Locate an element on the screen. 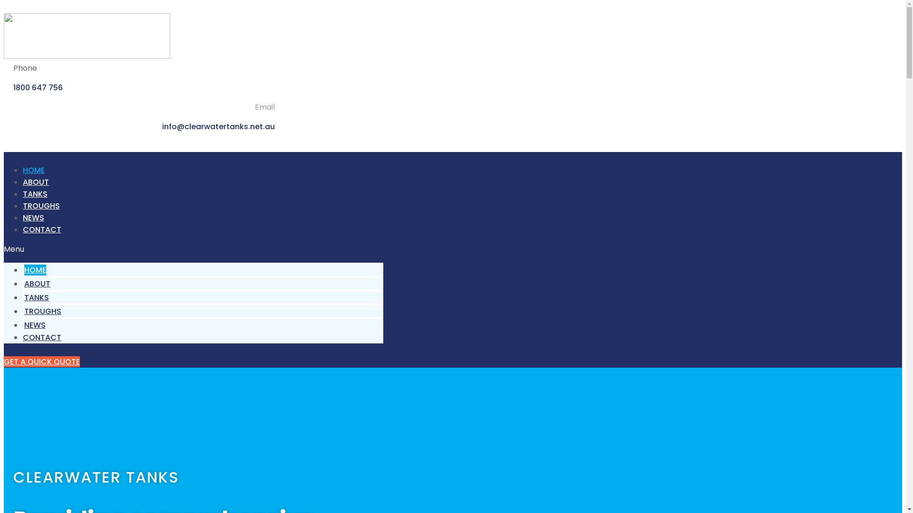 The image size is (913, 513). TANKS is located at coordinates (37, 297).